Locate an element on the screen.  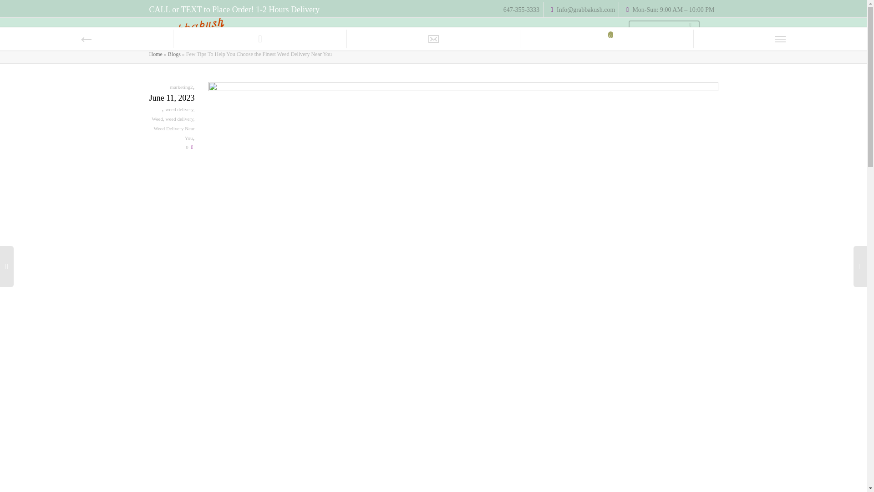
Weed Delivery Near You is located at coordinates (174, 133).